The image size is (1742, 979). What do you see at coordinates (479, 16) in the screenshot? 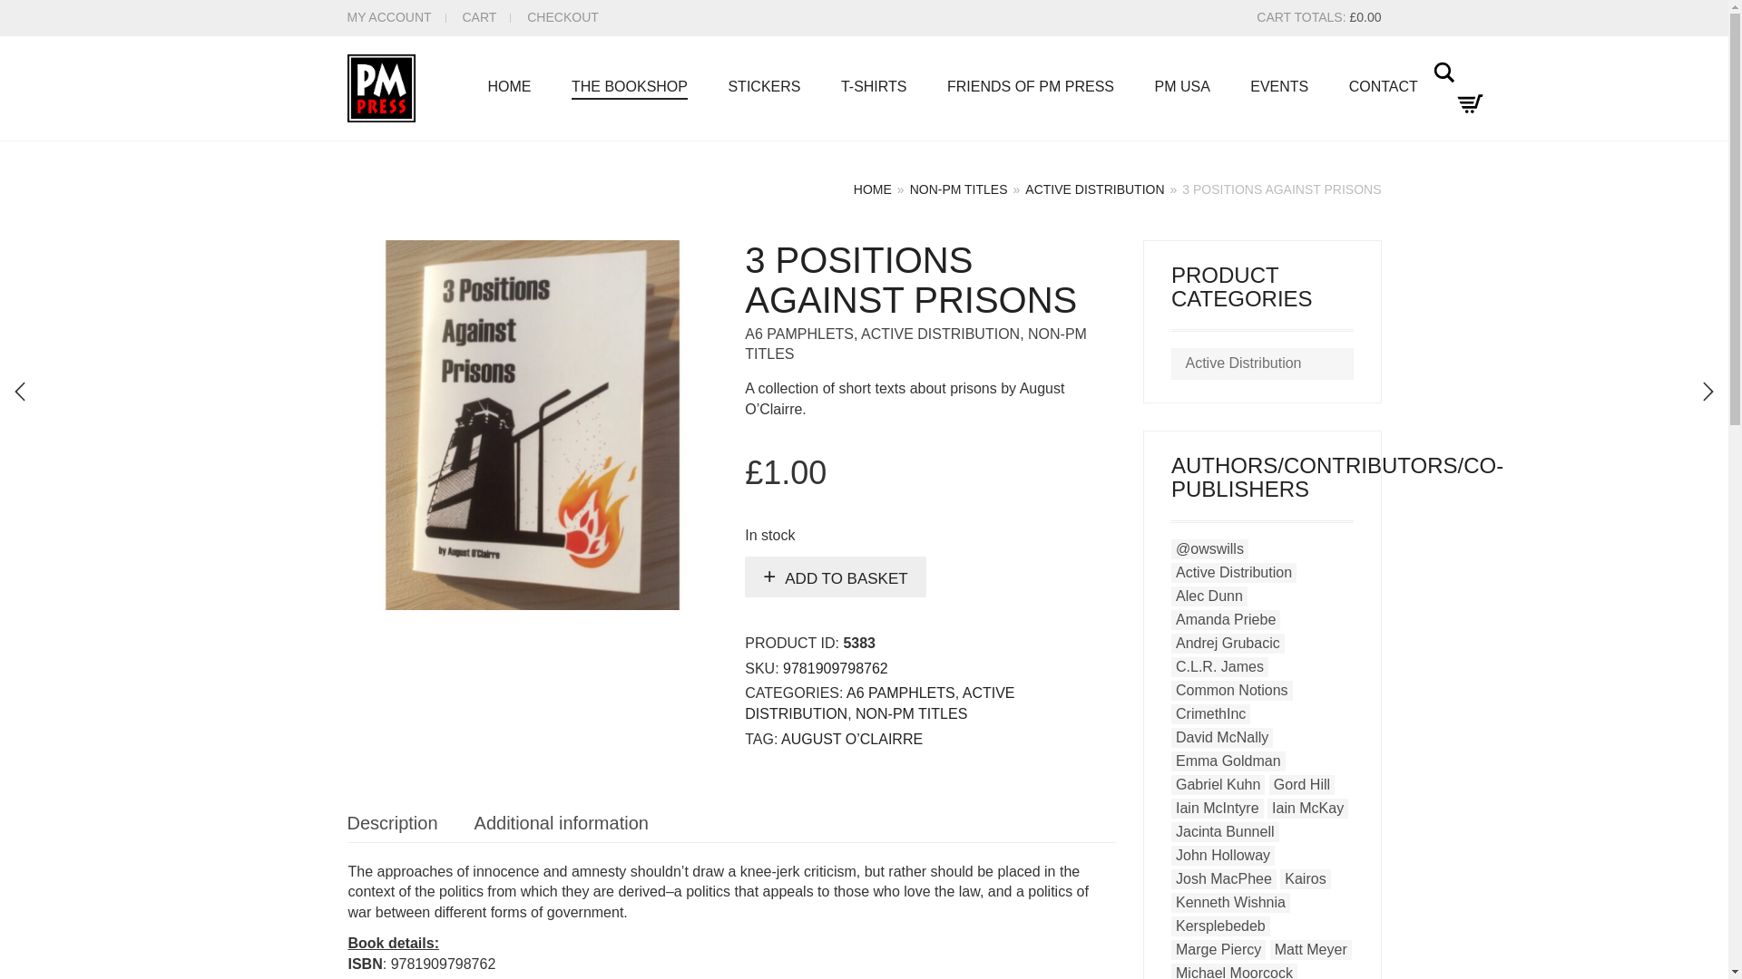
I see `CART` at bounding box center [479, 16].